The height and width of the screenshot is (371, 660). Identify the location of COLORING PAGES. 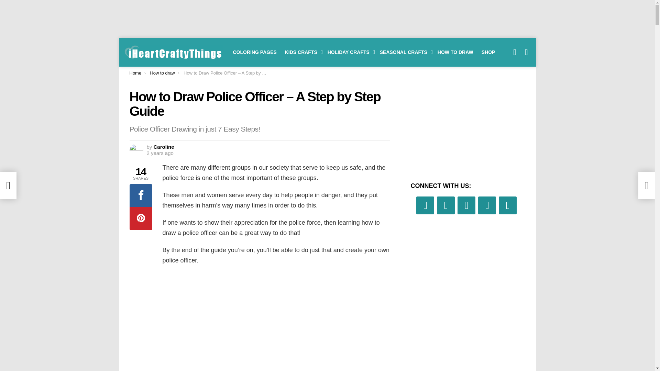
(255, 52).